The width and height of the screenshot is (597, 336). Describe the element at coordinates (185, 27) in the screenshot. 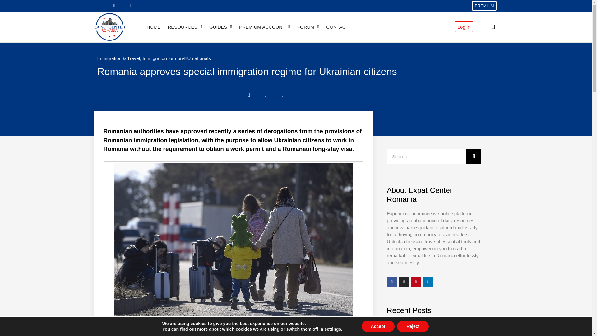

I see `RESOURCES` at that location.